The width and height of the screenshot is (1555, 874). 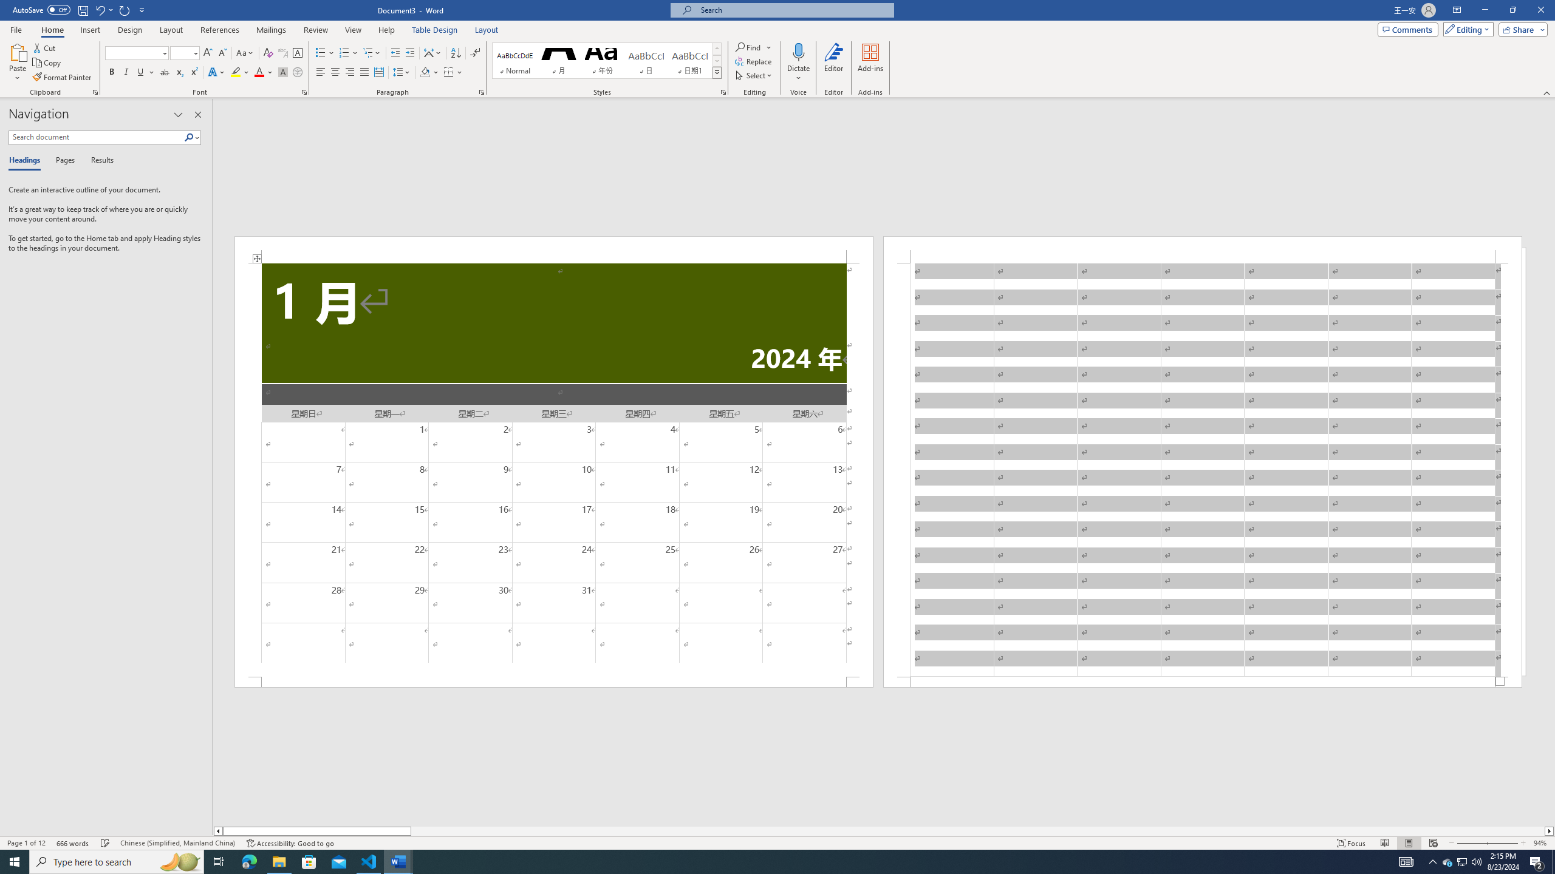 What do you see at coordinates (16, 29) in the screenshot?
I see `File Tab` at bounding box center [16, 29].